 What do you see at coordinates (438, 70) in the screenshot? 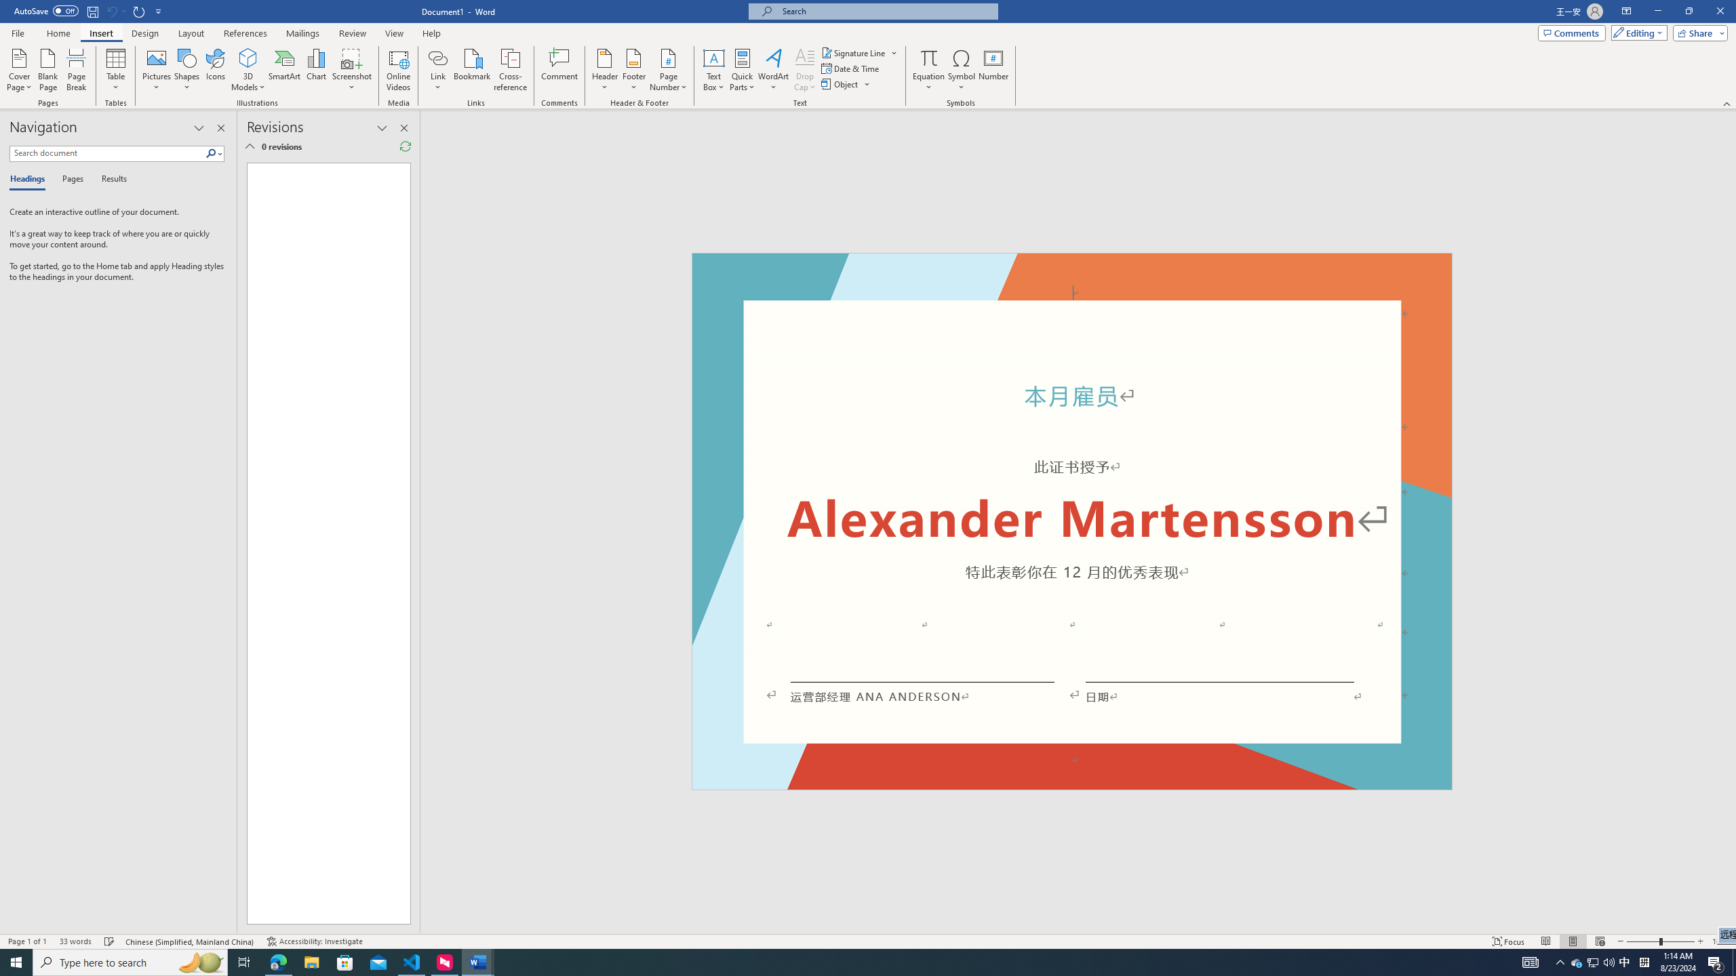
I see `Link` at bounding box center [438, 70].